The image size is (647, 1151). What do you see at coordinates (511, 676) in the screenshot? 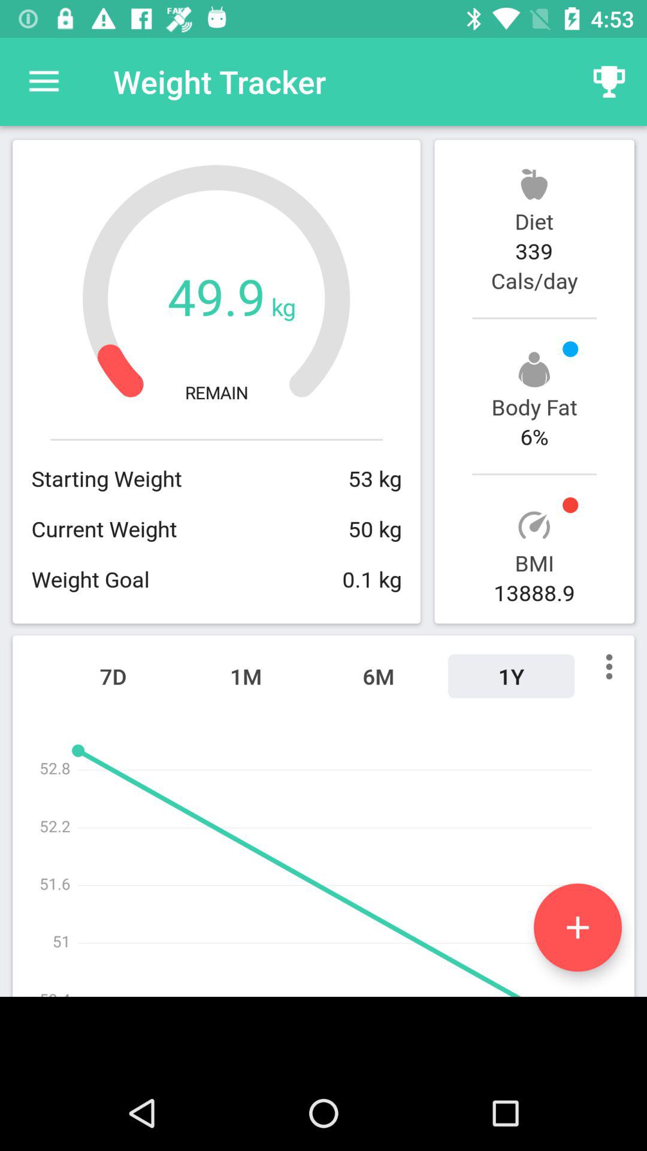
I see `click the 1y item` at bounding box center [511, 676].